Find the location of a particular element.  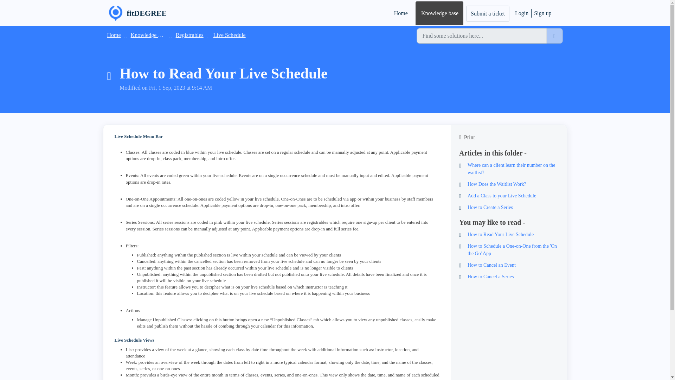

fitDEGREE is located at coordinates (136, 13).